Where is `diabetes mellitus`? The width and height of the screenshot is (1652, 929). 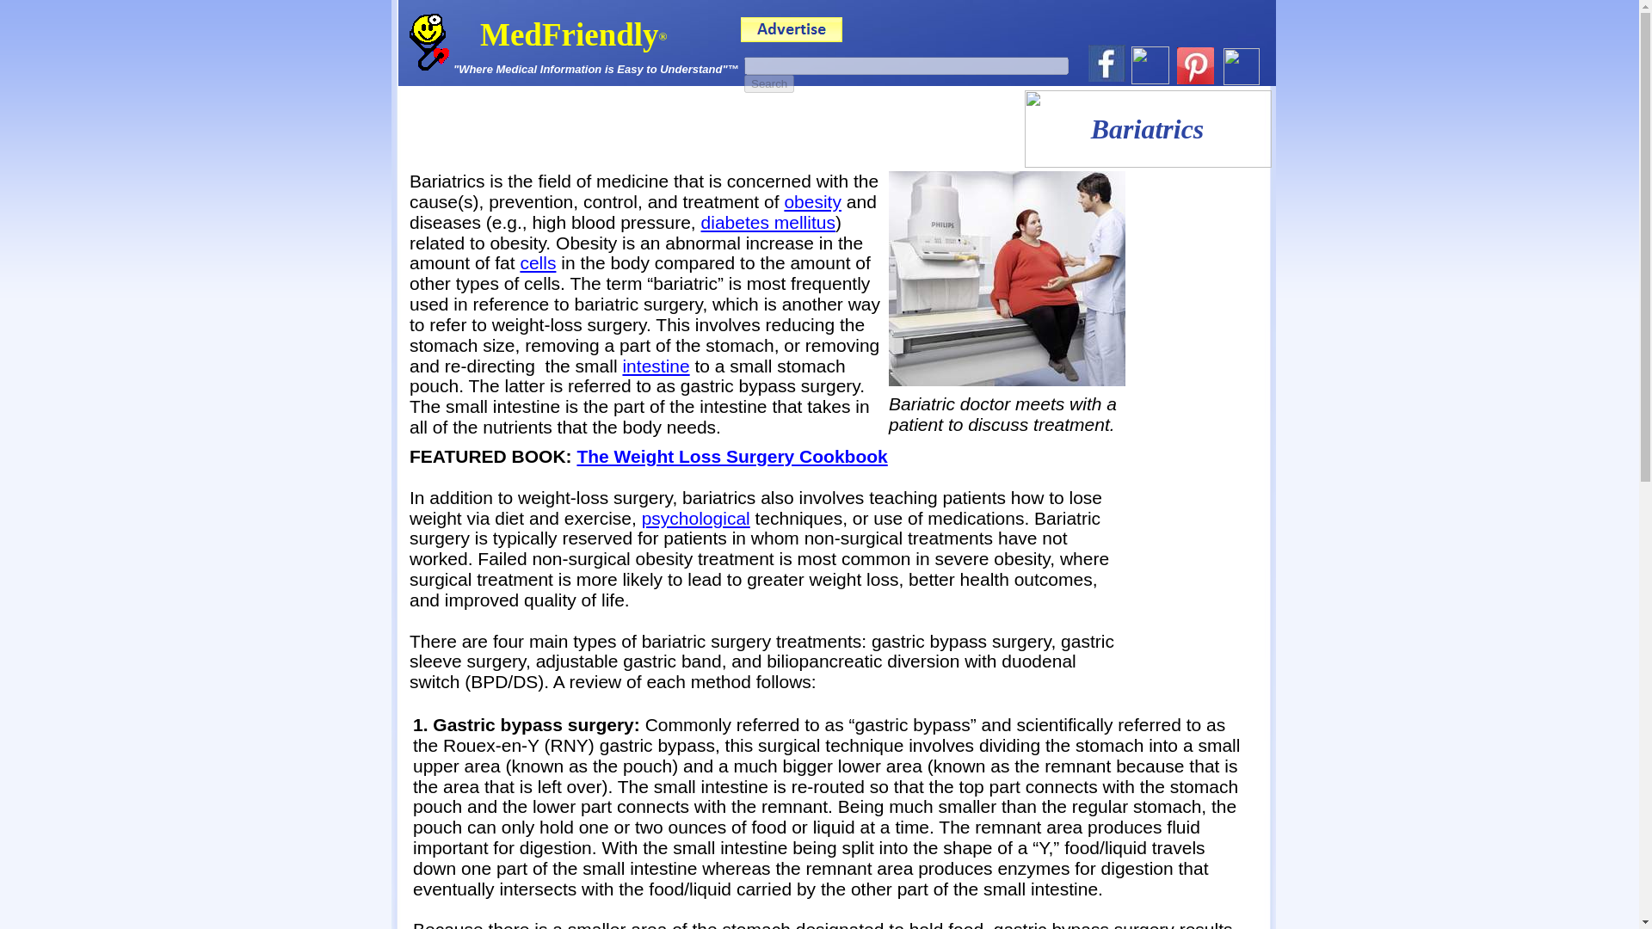
diabetes mellitus is located at coordinates (767, 222).